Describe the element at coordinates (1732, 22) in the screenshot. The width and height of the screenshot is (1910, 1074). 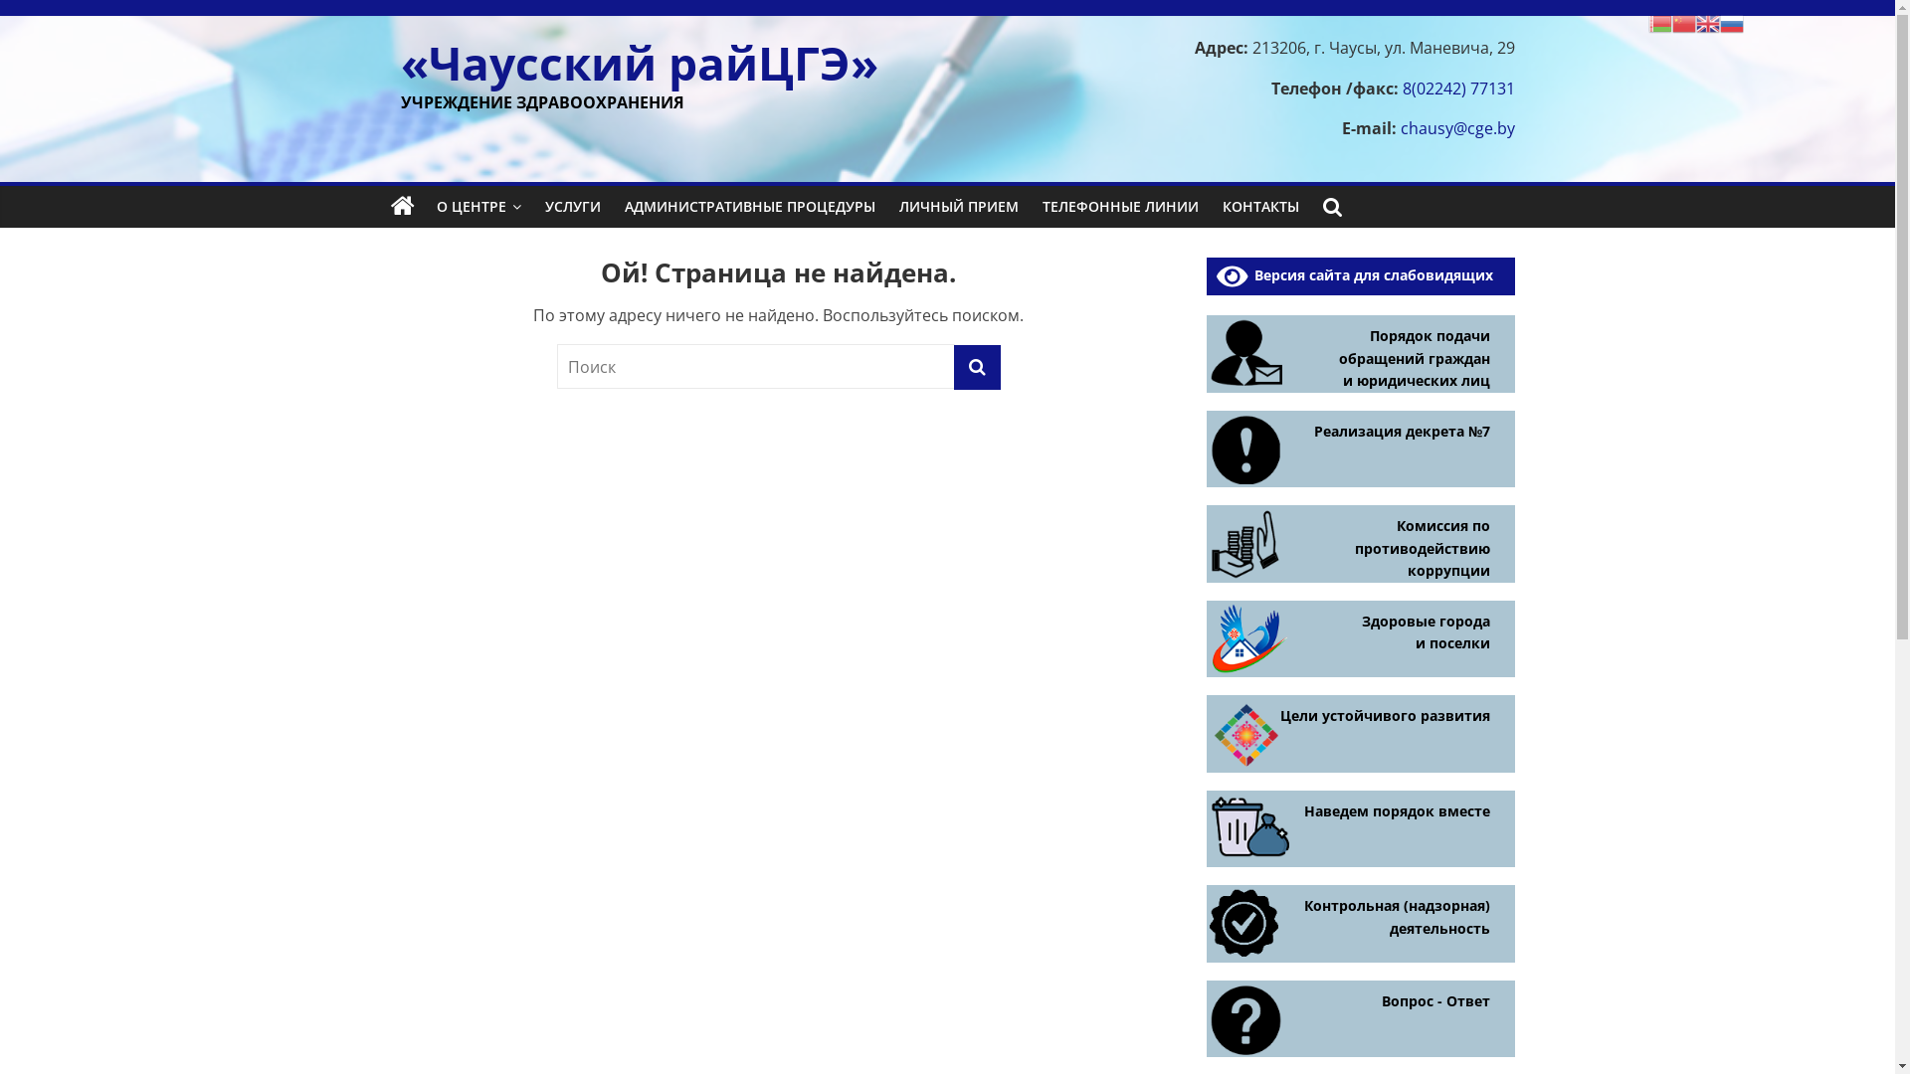
I see `Russian` at that location.